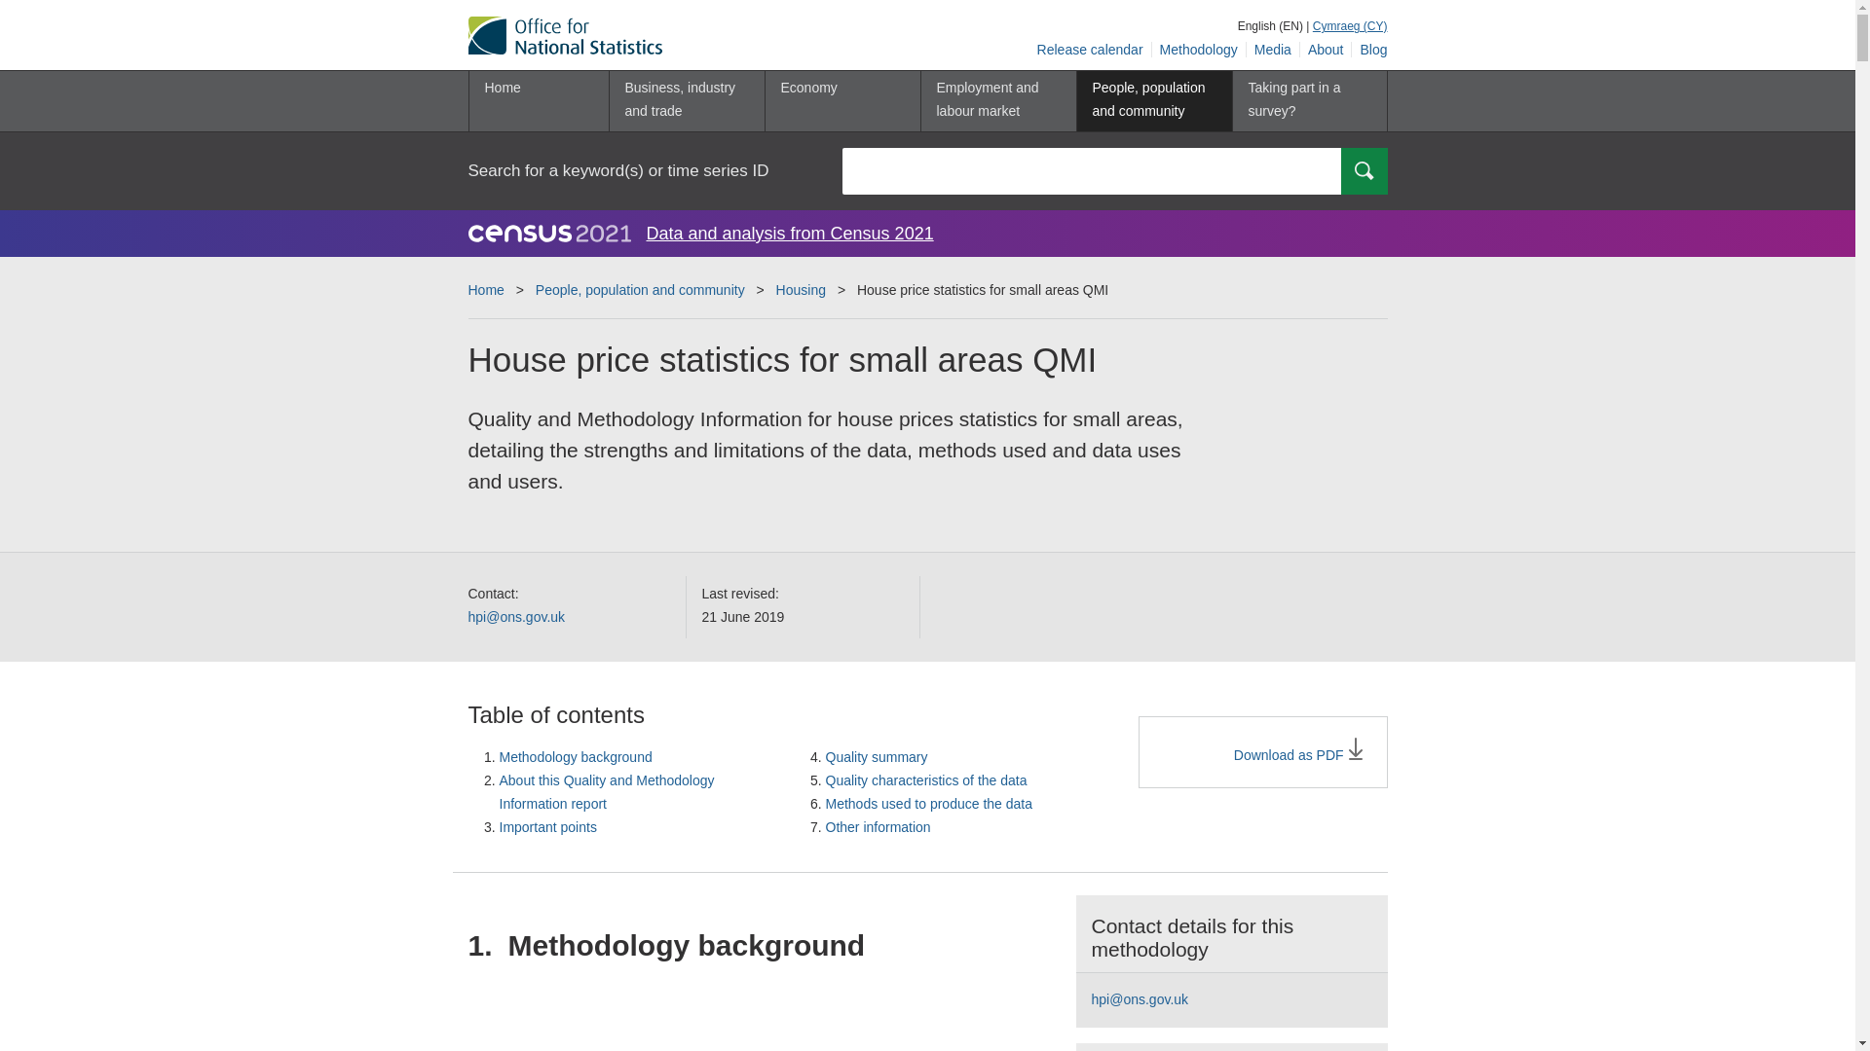  Describe the element at coordinates (1326, 50) in the screenshot. I see `About` at that location.